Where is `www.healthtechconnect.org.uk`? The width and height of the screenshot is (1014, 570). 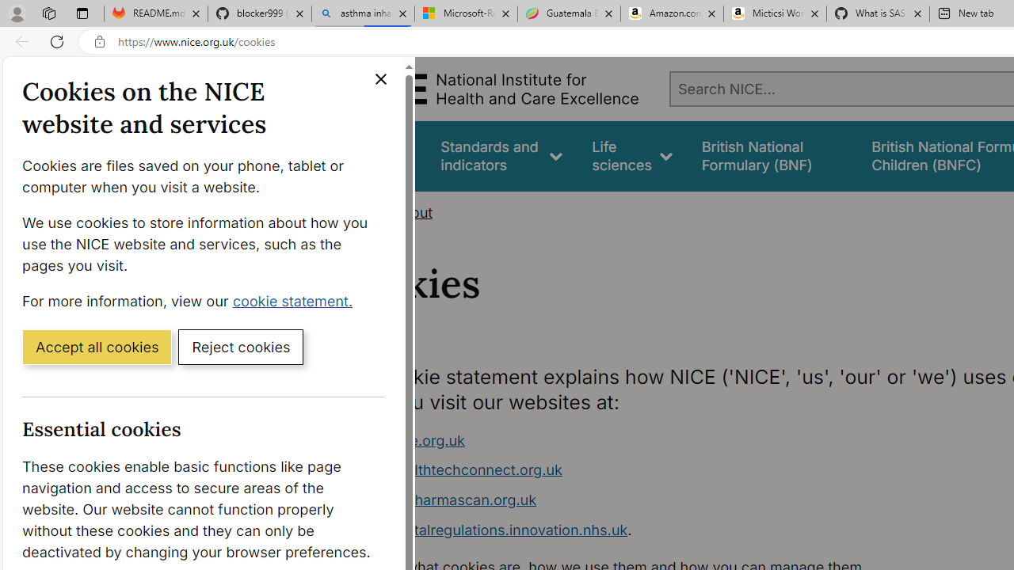 www.healthtechconnect.org.uk is located at coordinates (456, 470).